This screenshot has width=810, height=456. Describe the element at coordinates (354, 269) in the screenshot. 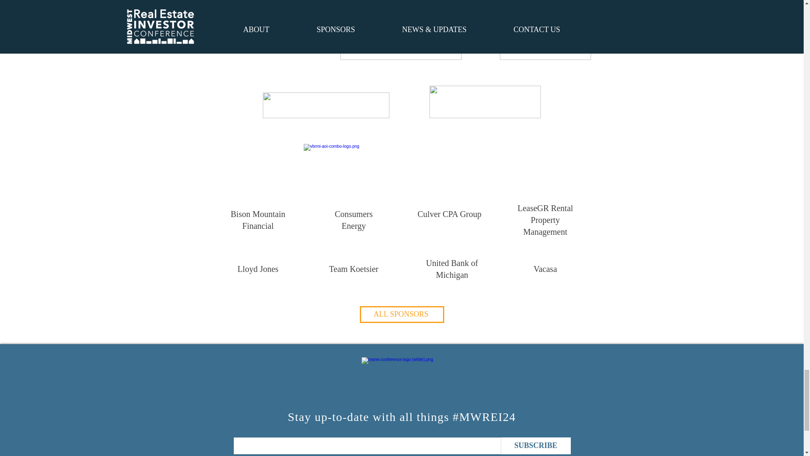

I see `Team Koetsier` at that location.